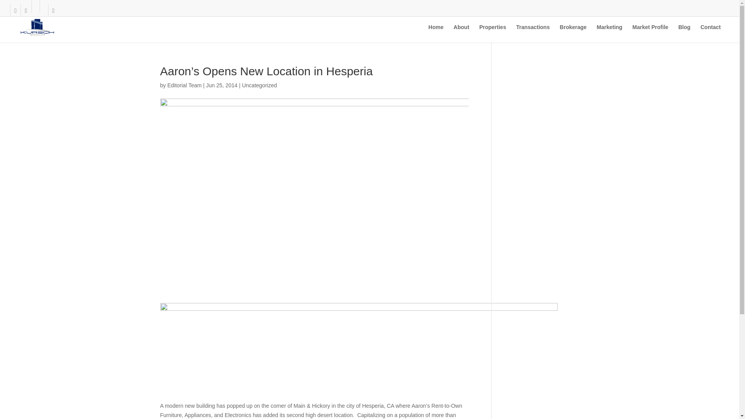 The image size is (745, 419). I want to click on Uncategorized, so click(259, 85).